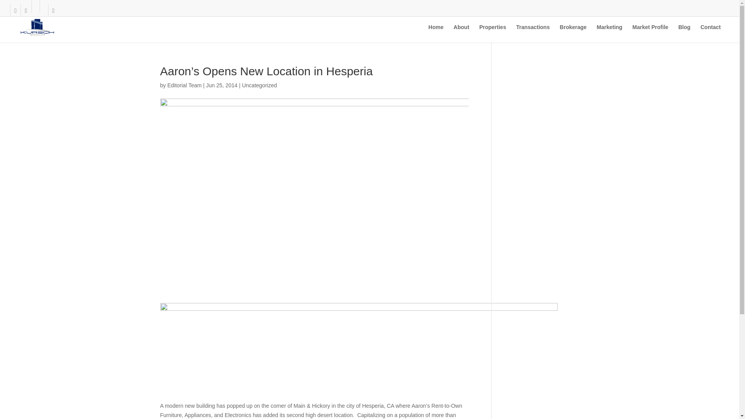 The image size is (745, 419). I want to click on Uncategorized, so click(259, 85).